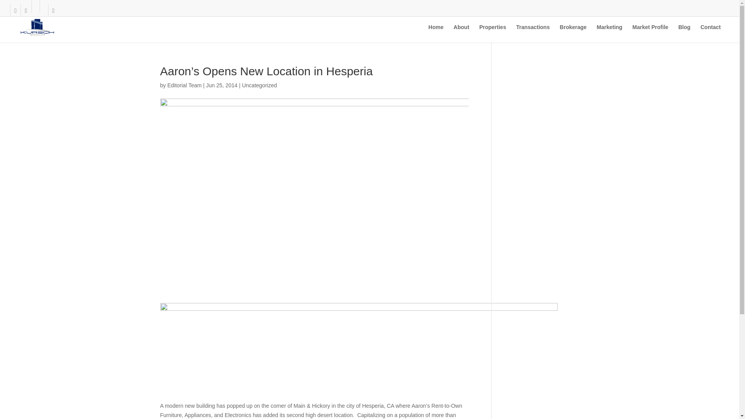 The image size is (745, 419). I want to click on Uncategorized, so click(259, 85).